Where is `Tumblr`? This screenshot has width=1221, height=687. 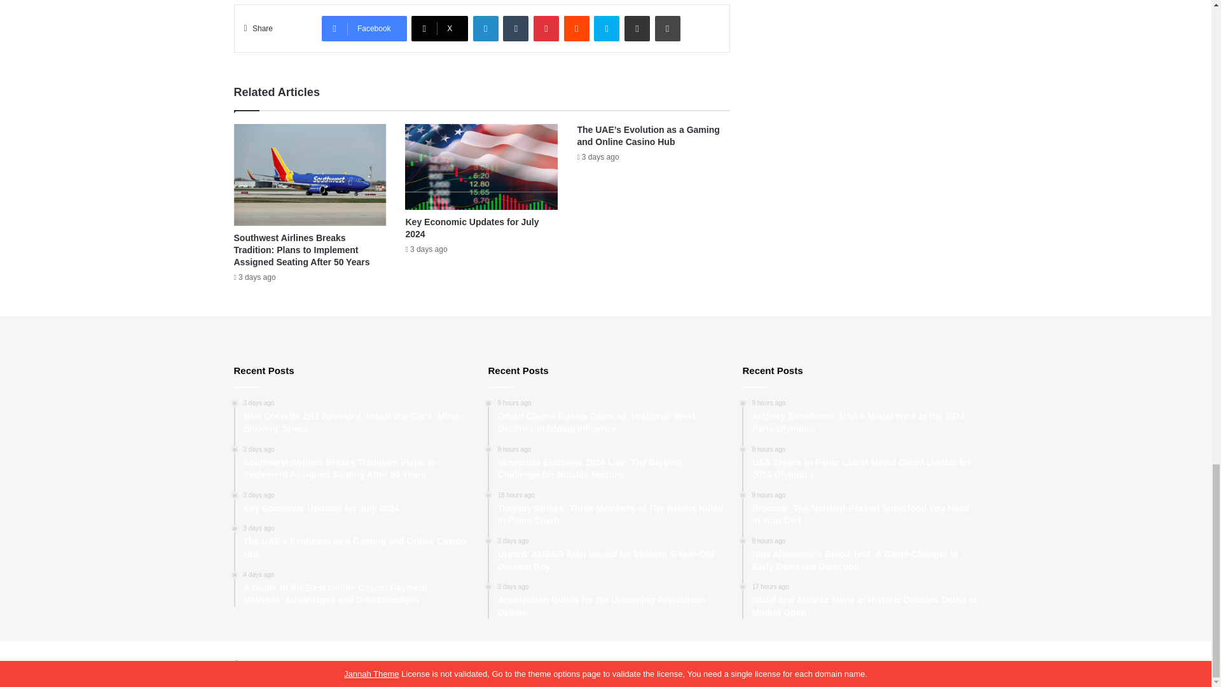
Tumblr is located at coordinates (516, 28).